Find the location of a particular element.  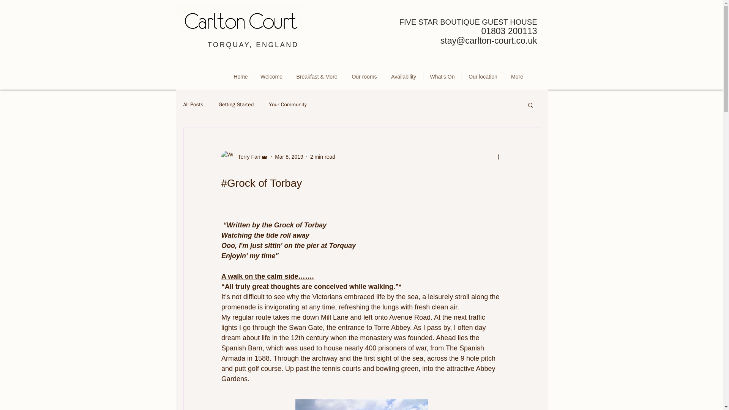

Terry Farr is located at coordinates (245, 156).